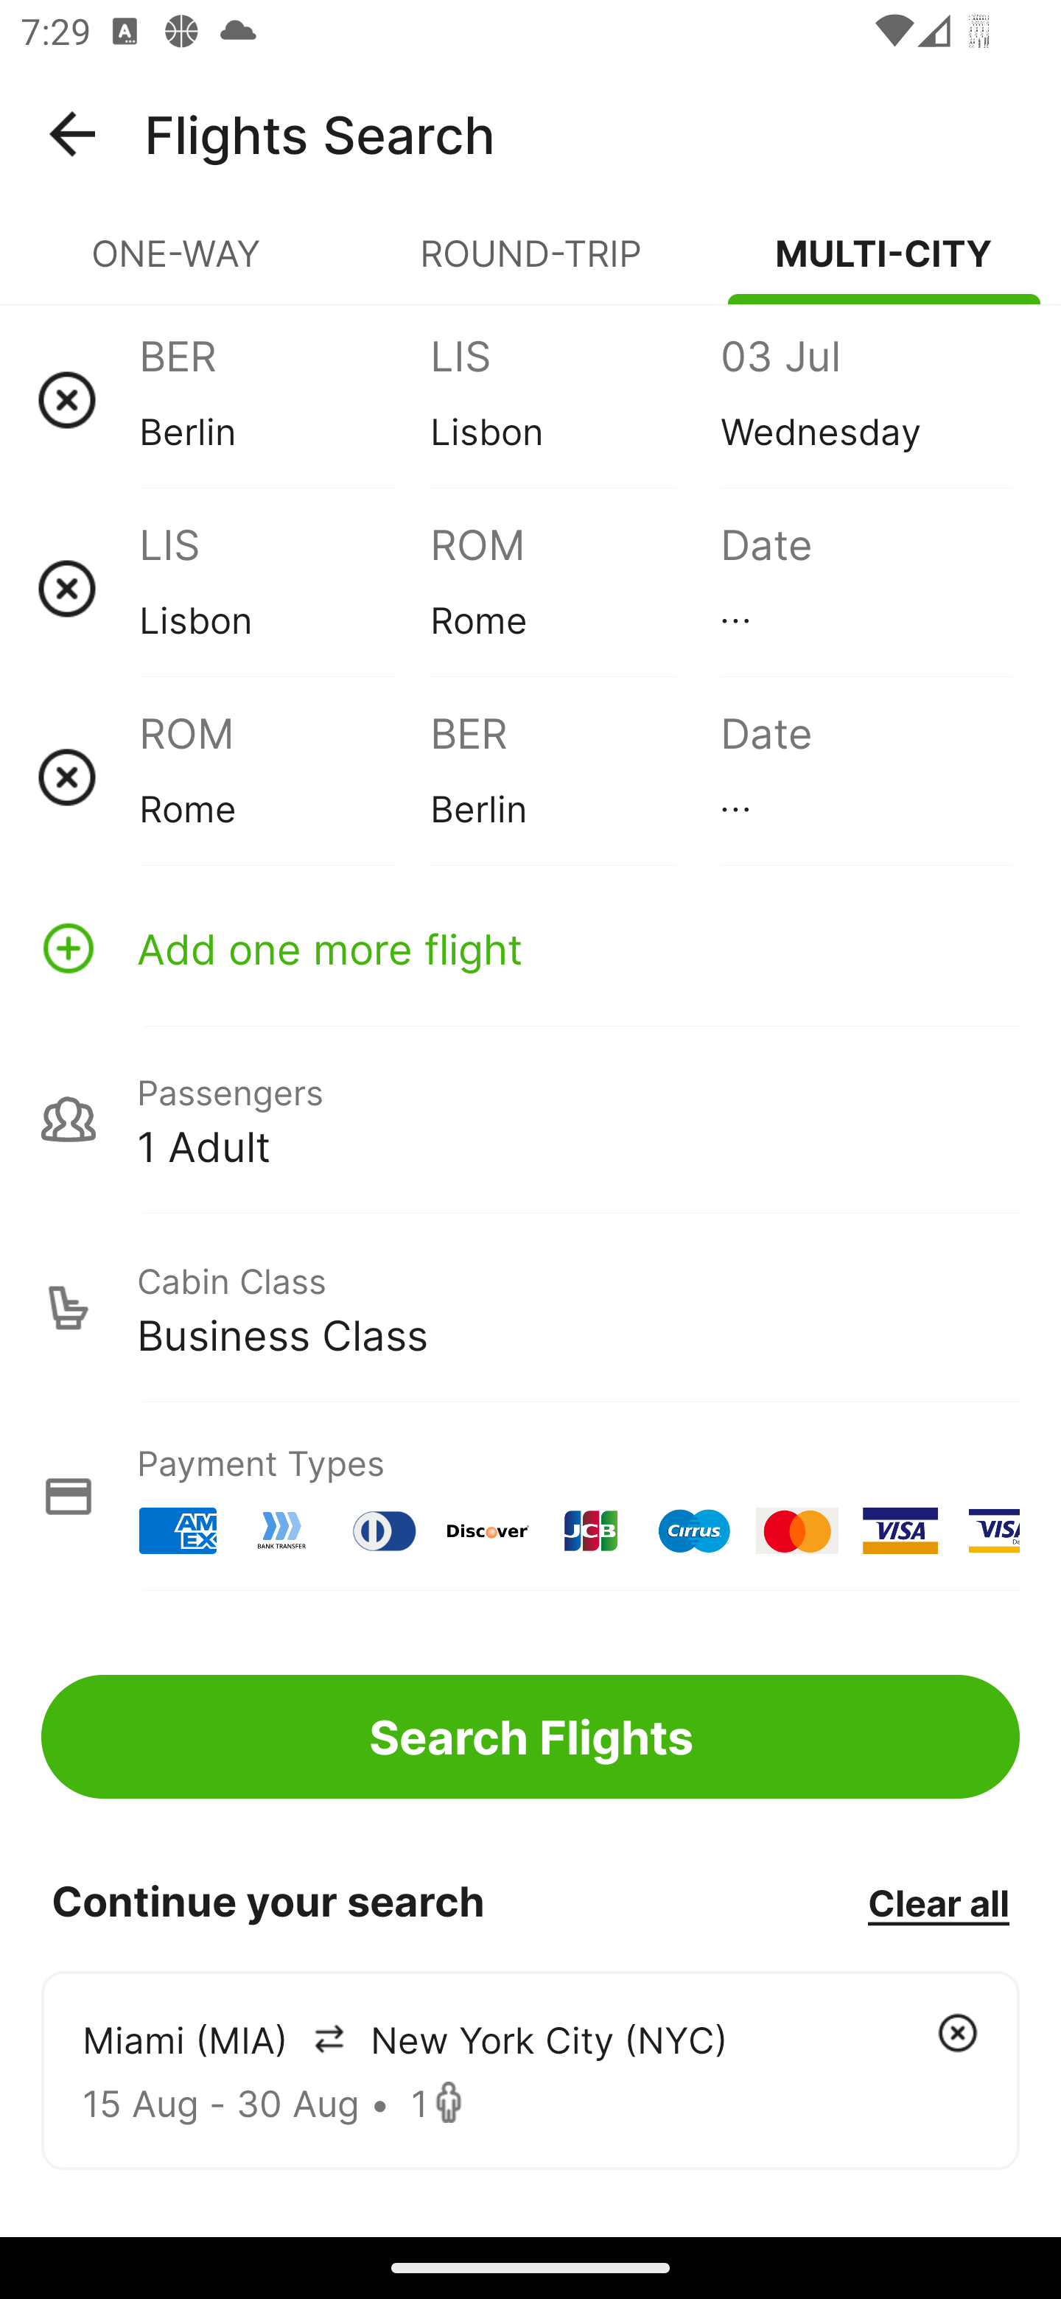  I want to click on 03 Jul Wednesday, so click(865, 399).